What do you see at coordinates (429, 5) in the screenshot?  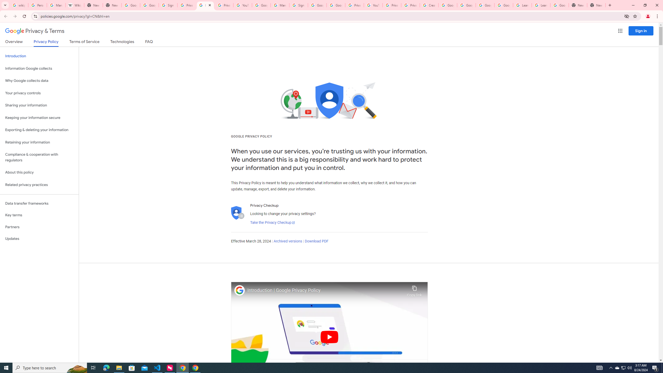 I see `Create your Google Account` at bounding box center [429, 5].